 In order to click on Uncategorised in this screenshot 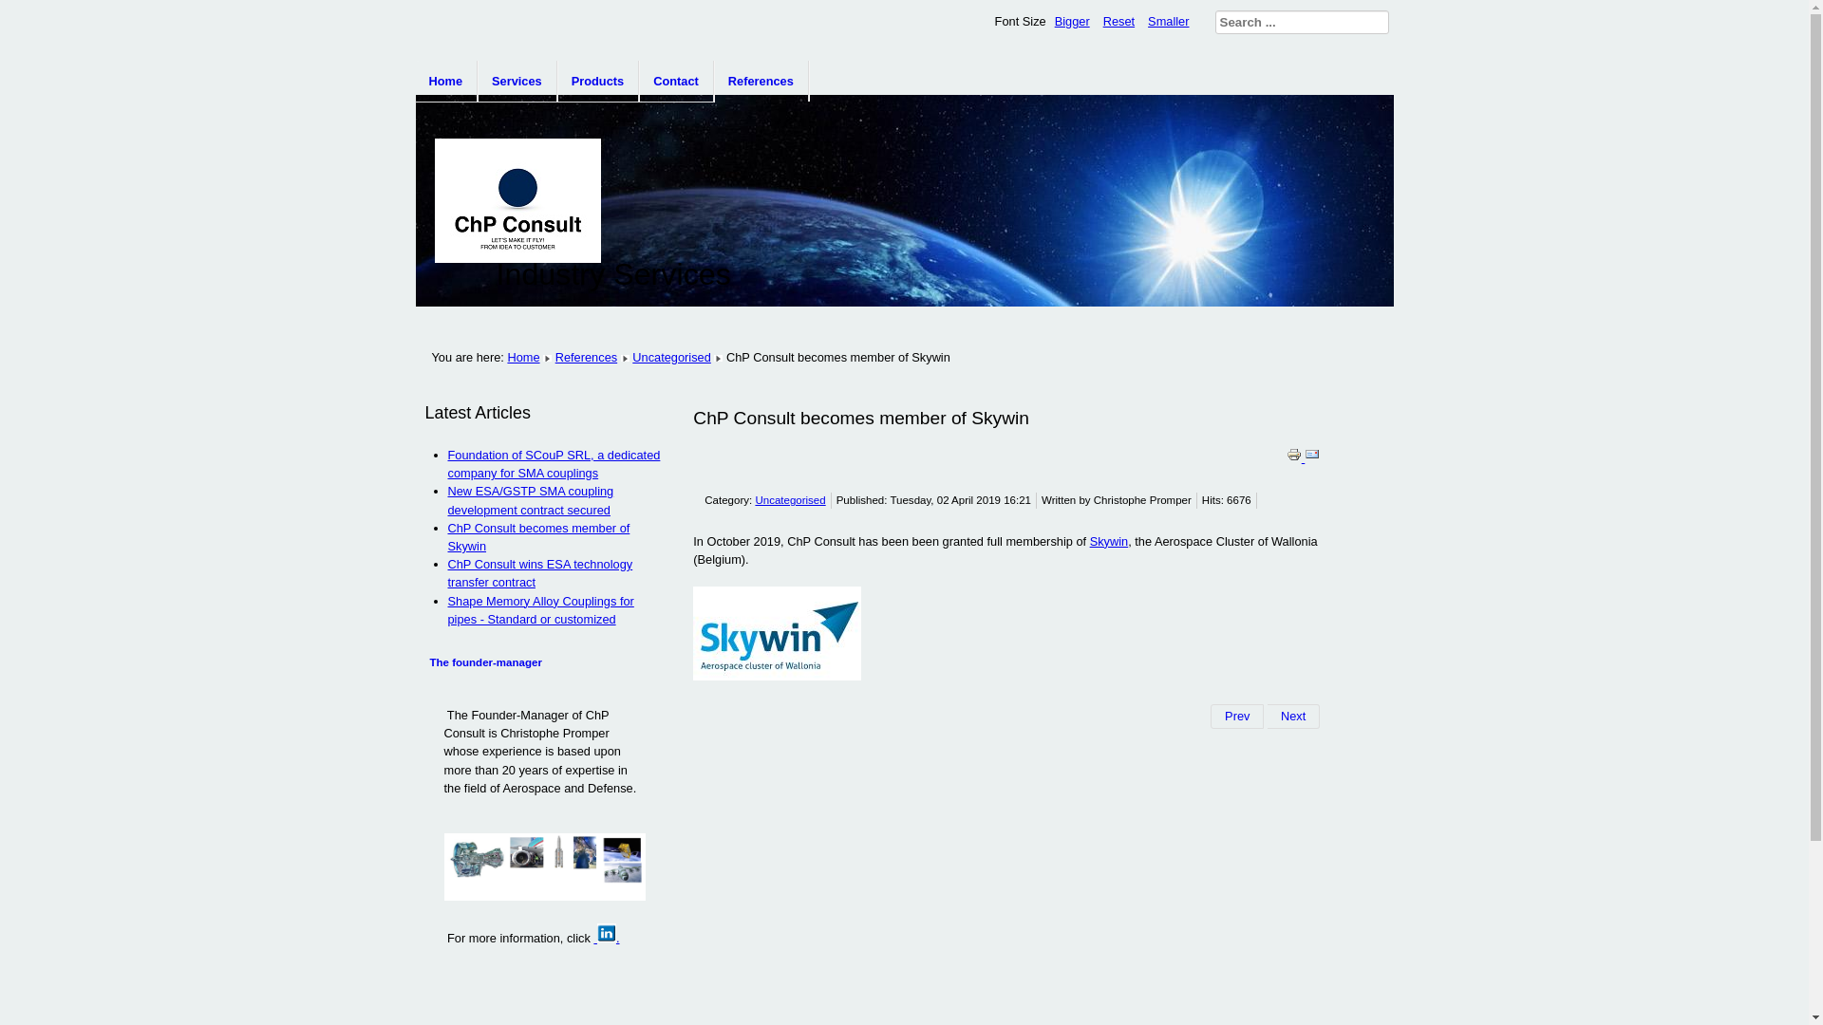, I will do `click(672, 357)`.